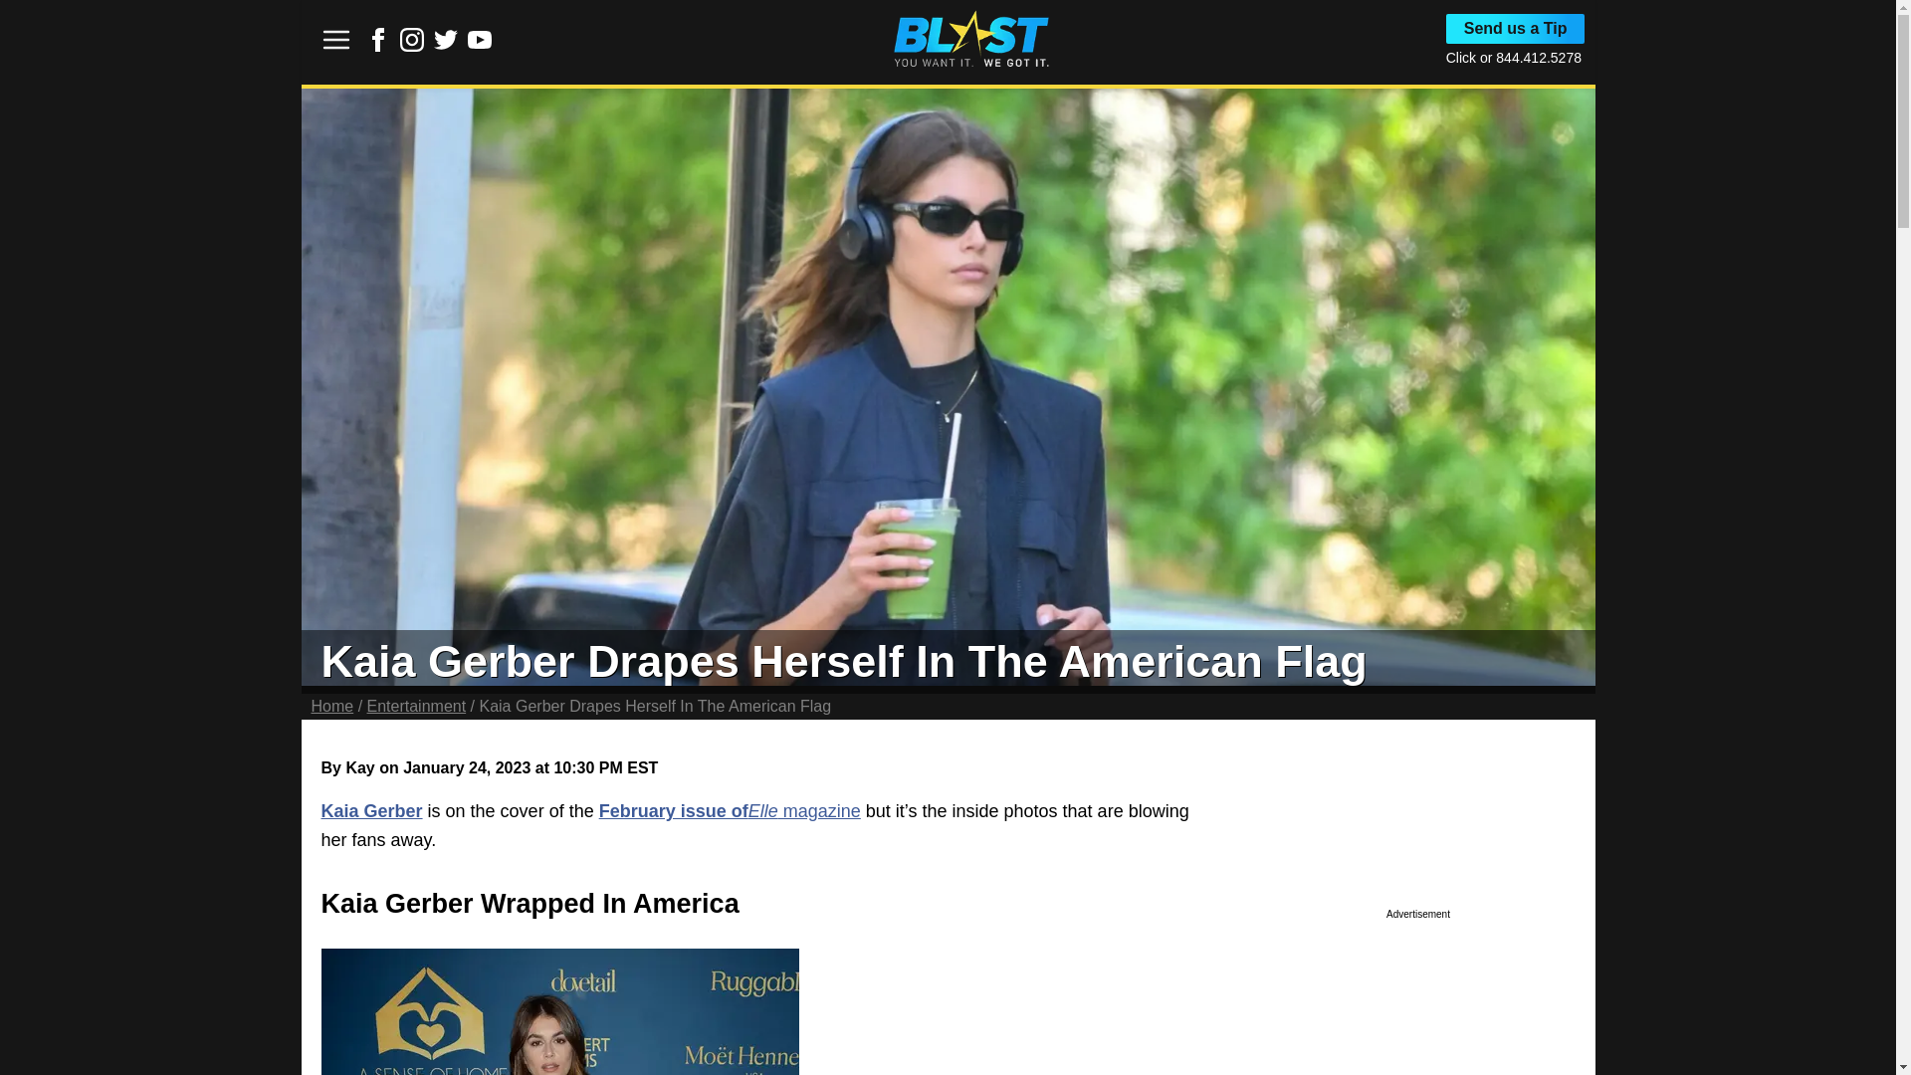 The width and height of the screenshot is (1911, 1075). I want to click on February issue of, so click(674, 810).